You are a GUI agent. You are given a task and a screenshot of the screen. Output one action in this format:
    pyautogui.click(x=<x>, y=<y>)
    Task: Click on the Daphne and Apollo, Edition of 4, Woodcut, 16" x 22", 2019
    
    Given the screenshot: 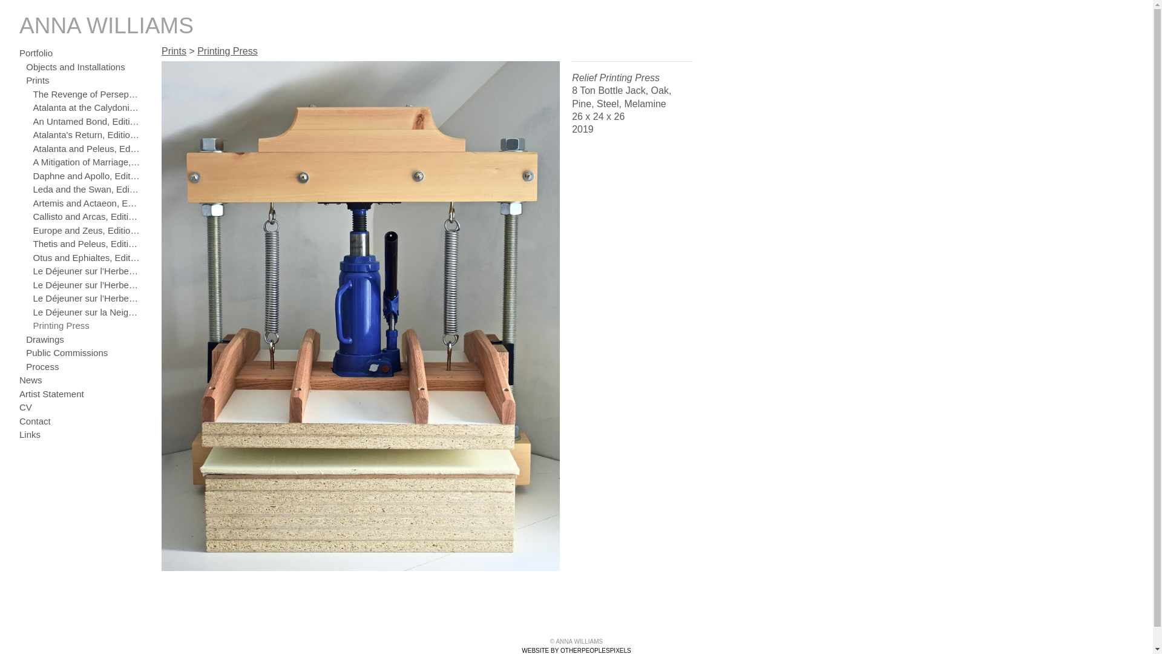 What is the action you would take?
    pyautogui.click(x=87, y=177)
    